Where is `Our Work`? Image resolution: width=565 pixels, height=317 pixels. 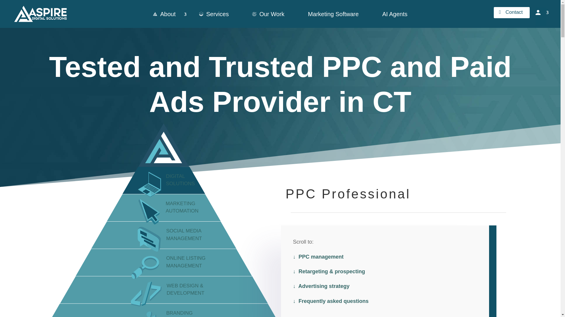
Our Work is located at coordinates (268, 14).